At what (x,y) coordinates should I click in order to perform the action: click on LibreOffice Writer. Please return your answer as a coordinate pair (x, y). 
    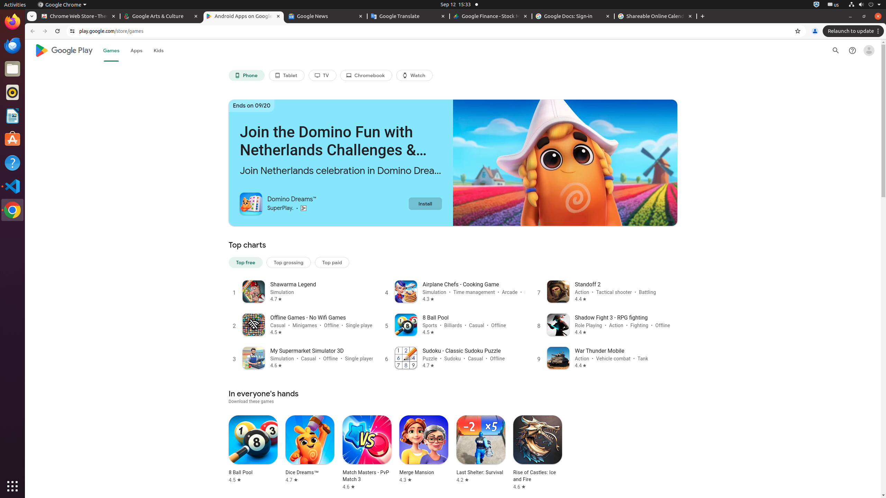
    Looking at the image, I should click on (12, 116).